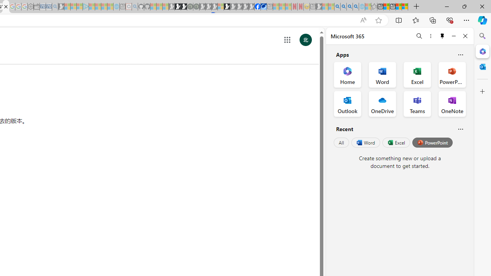  What do you see at coordinates (417, 103) in the screenshot?
I see `Teams Office App` at bounding box center [417, 103].